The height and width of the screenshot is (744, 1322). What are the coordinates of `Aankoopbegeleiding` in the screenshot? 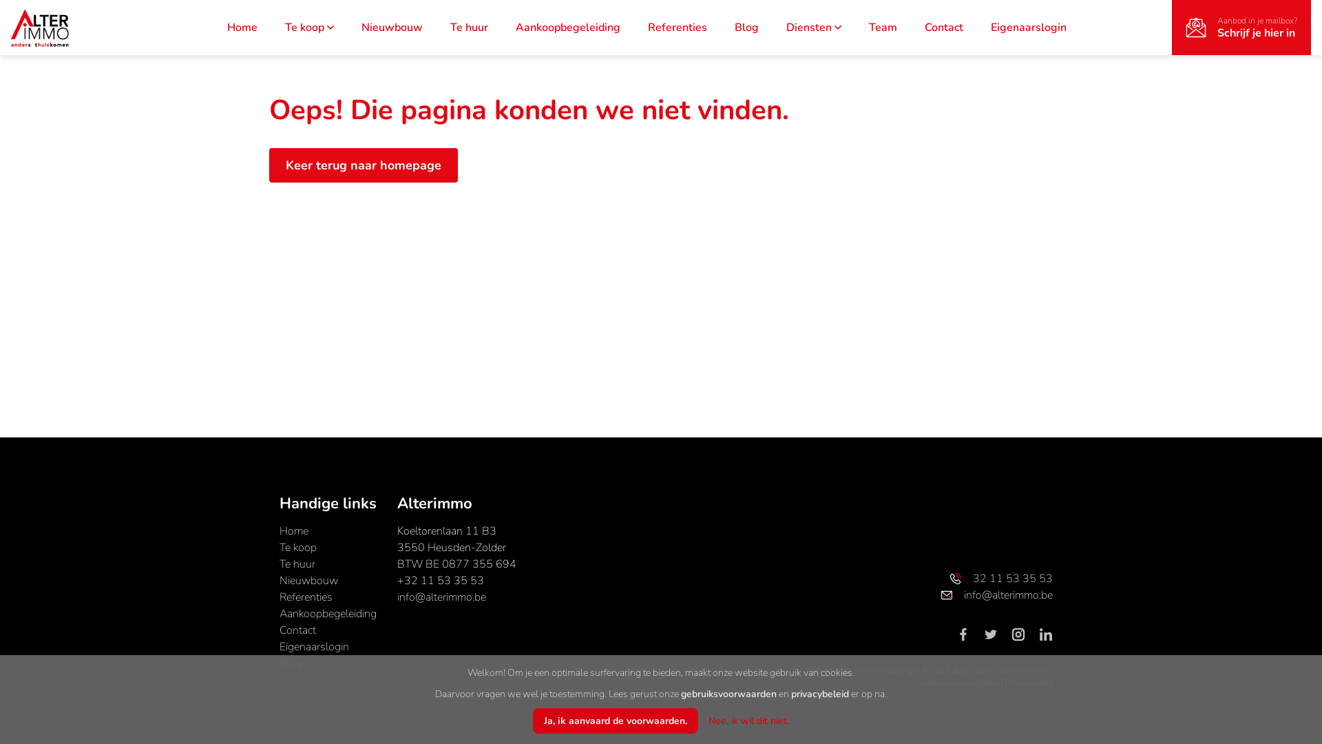 It's located at (567, 28).